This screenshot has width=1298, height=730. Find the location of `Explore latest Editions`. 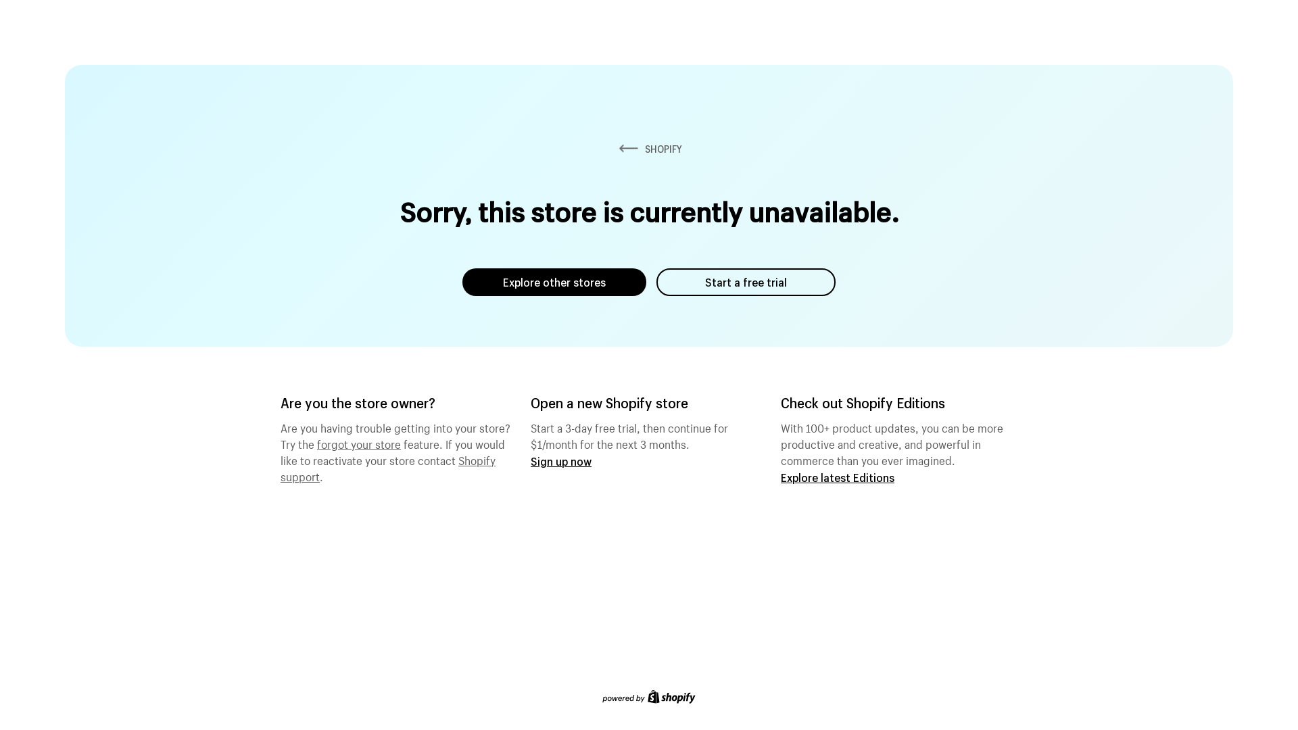

Explore latest Editions is located at coordinates (838, 477).